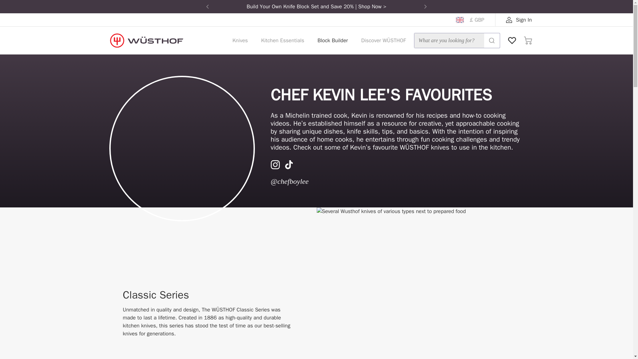  I want to click on Knives, so click(240, 41).